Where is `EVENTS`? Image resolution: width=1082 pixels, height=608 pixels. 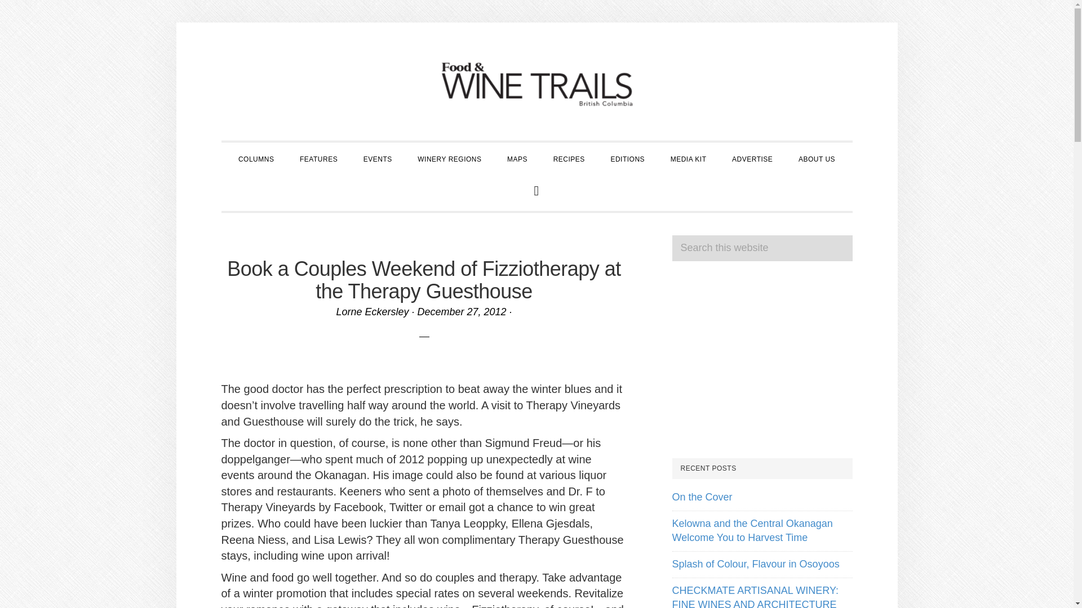
EVENTS is located at coordinates (378, 158).